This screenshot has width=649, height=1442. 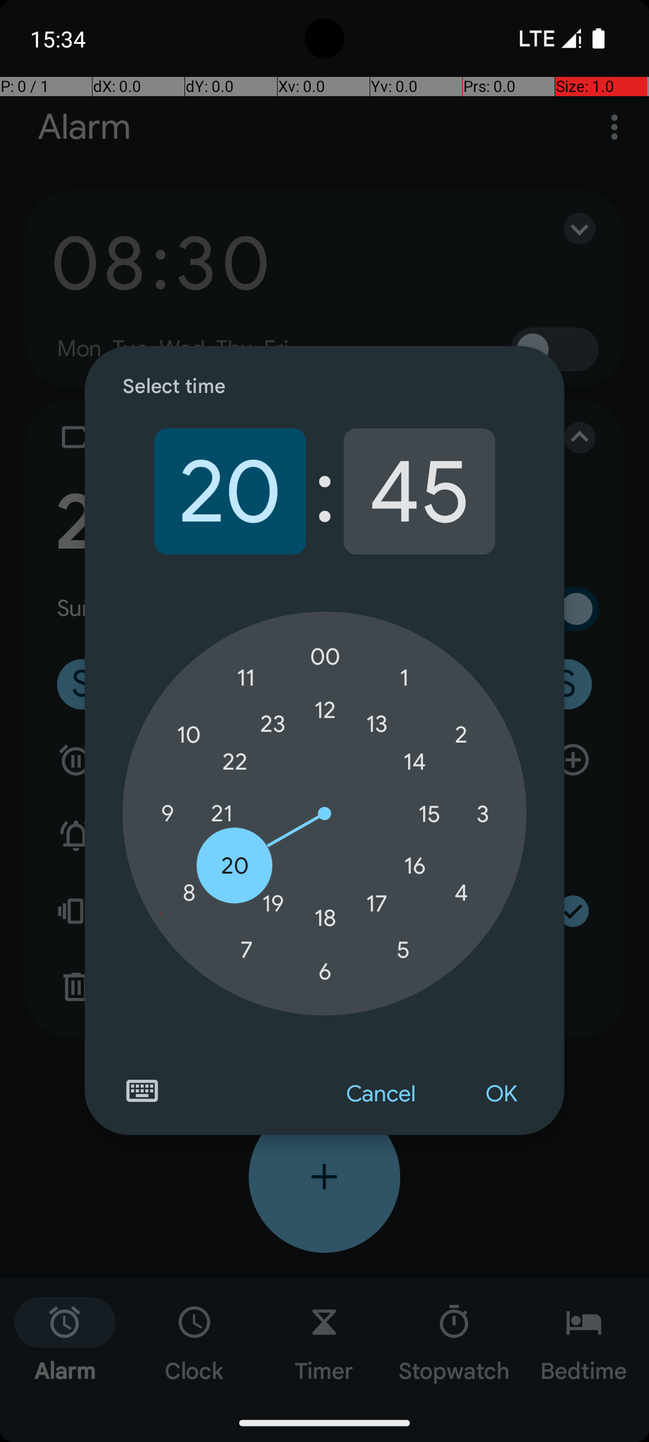 What do you see at coordinates (419, 491) in the screenshot?
I see `45` at bounding box center [419, 491].